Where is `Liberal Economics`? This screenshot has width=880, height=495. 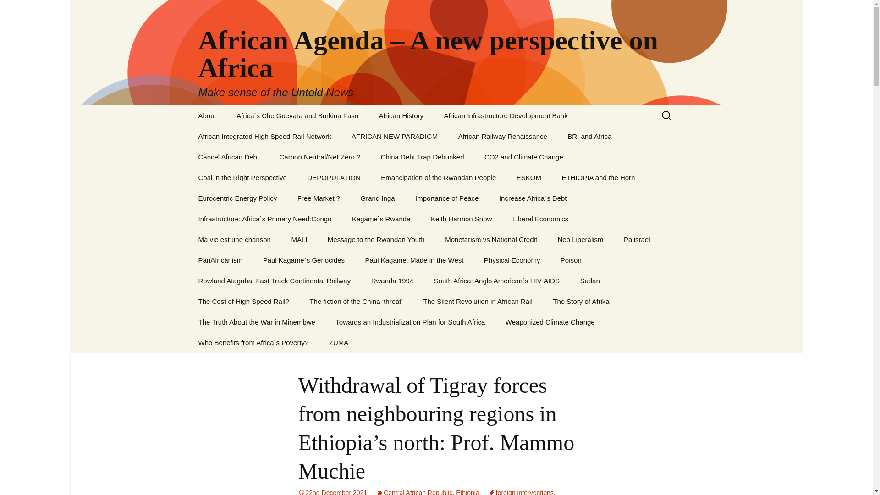 Liberal Economics is located at coordinates (541, 219).